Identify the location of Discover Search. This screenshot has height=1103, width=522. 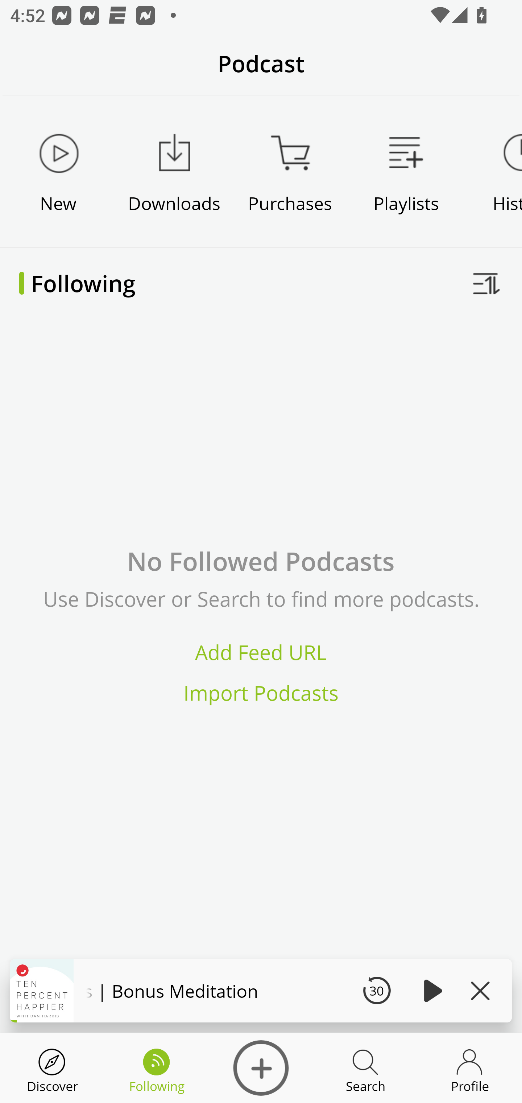
(365, 1068).